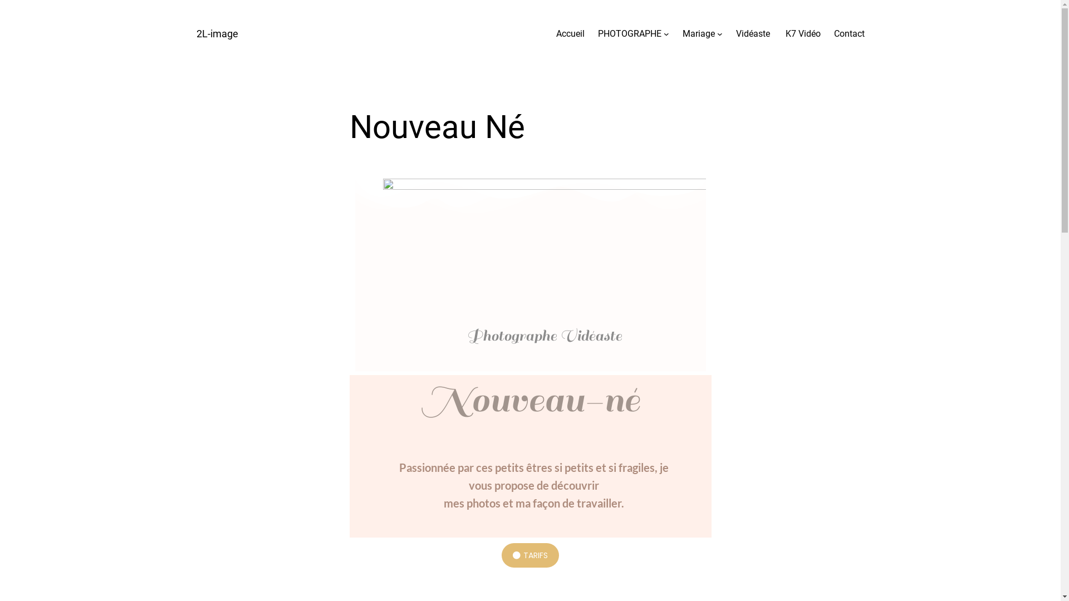 This screenshot has width=1069, height=601. I want to click on PHOTOGRAPHE, so click(630, 34).